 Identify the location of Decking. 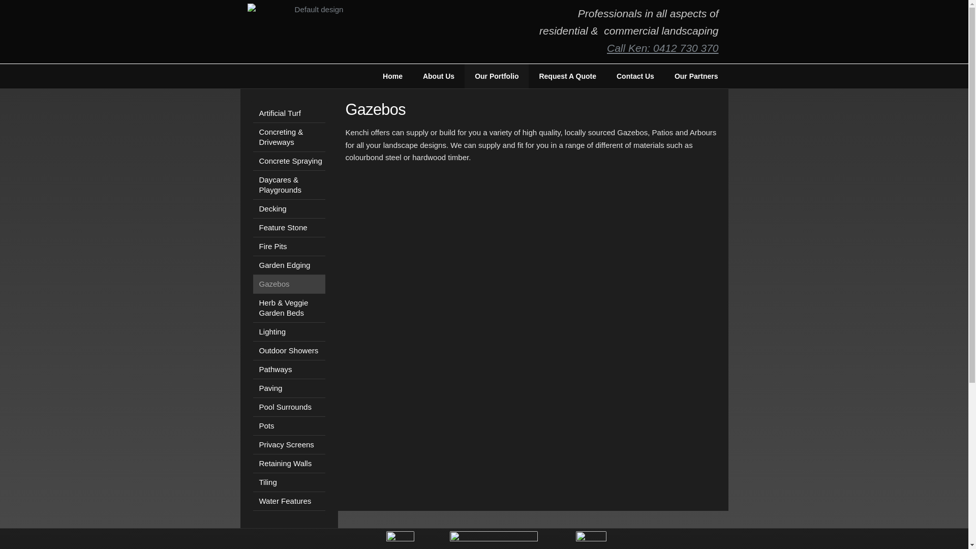
(289, 209).